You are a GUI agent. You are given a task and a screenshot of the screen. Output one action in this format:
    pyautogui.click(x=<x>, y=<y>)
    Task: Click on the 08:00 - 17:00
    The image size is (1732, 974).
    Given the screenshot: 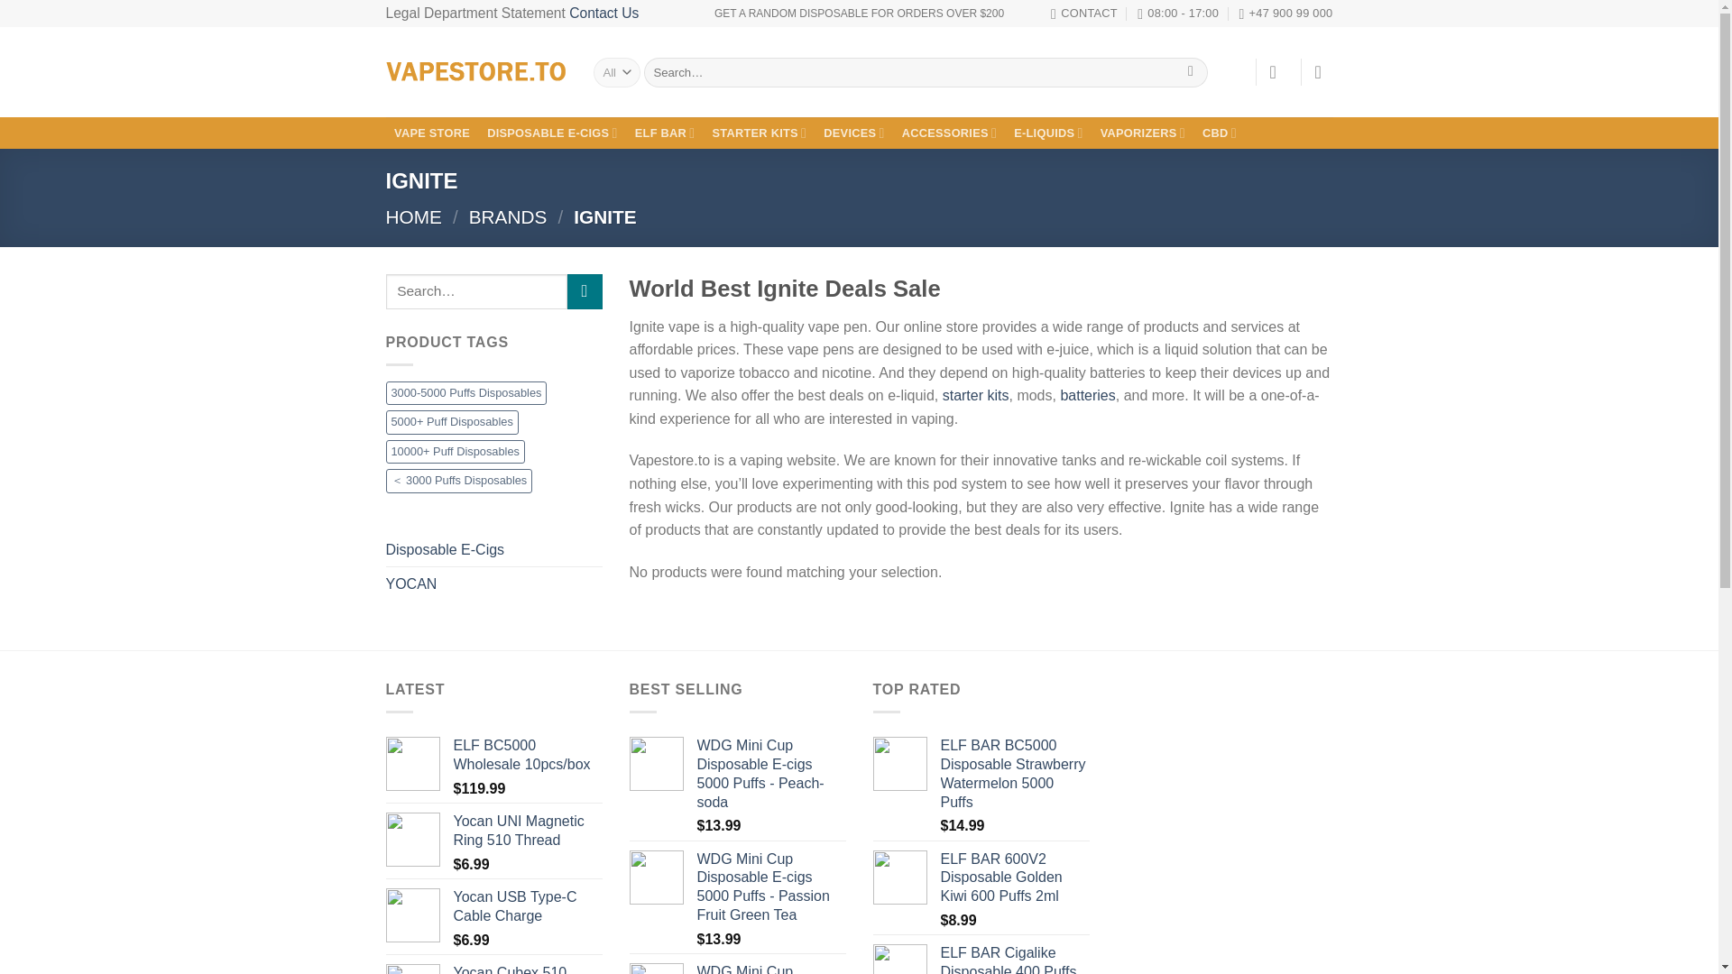 What is the action you would take?
    pyautogui.click(x=1178, y=14)
    